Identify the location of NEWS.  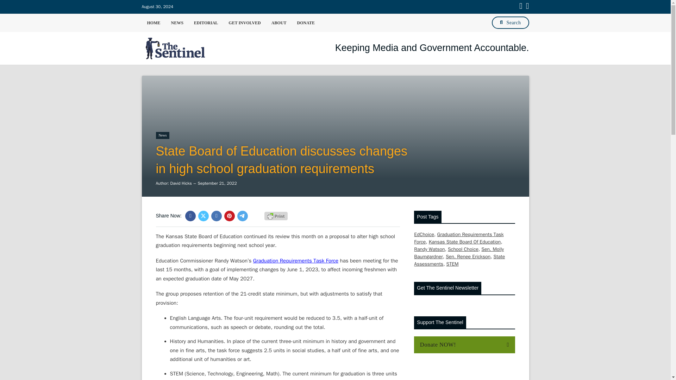
(177, 22).